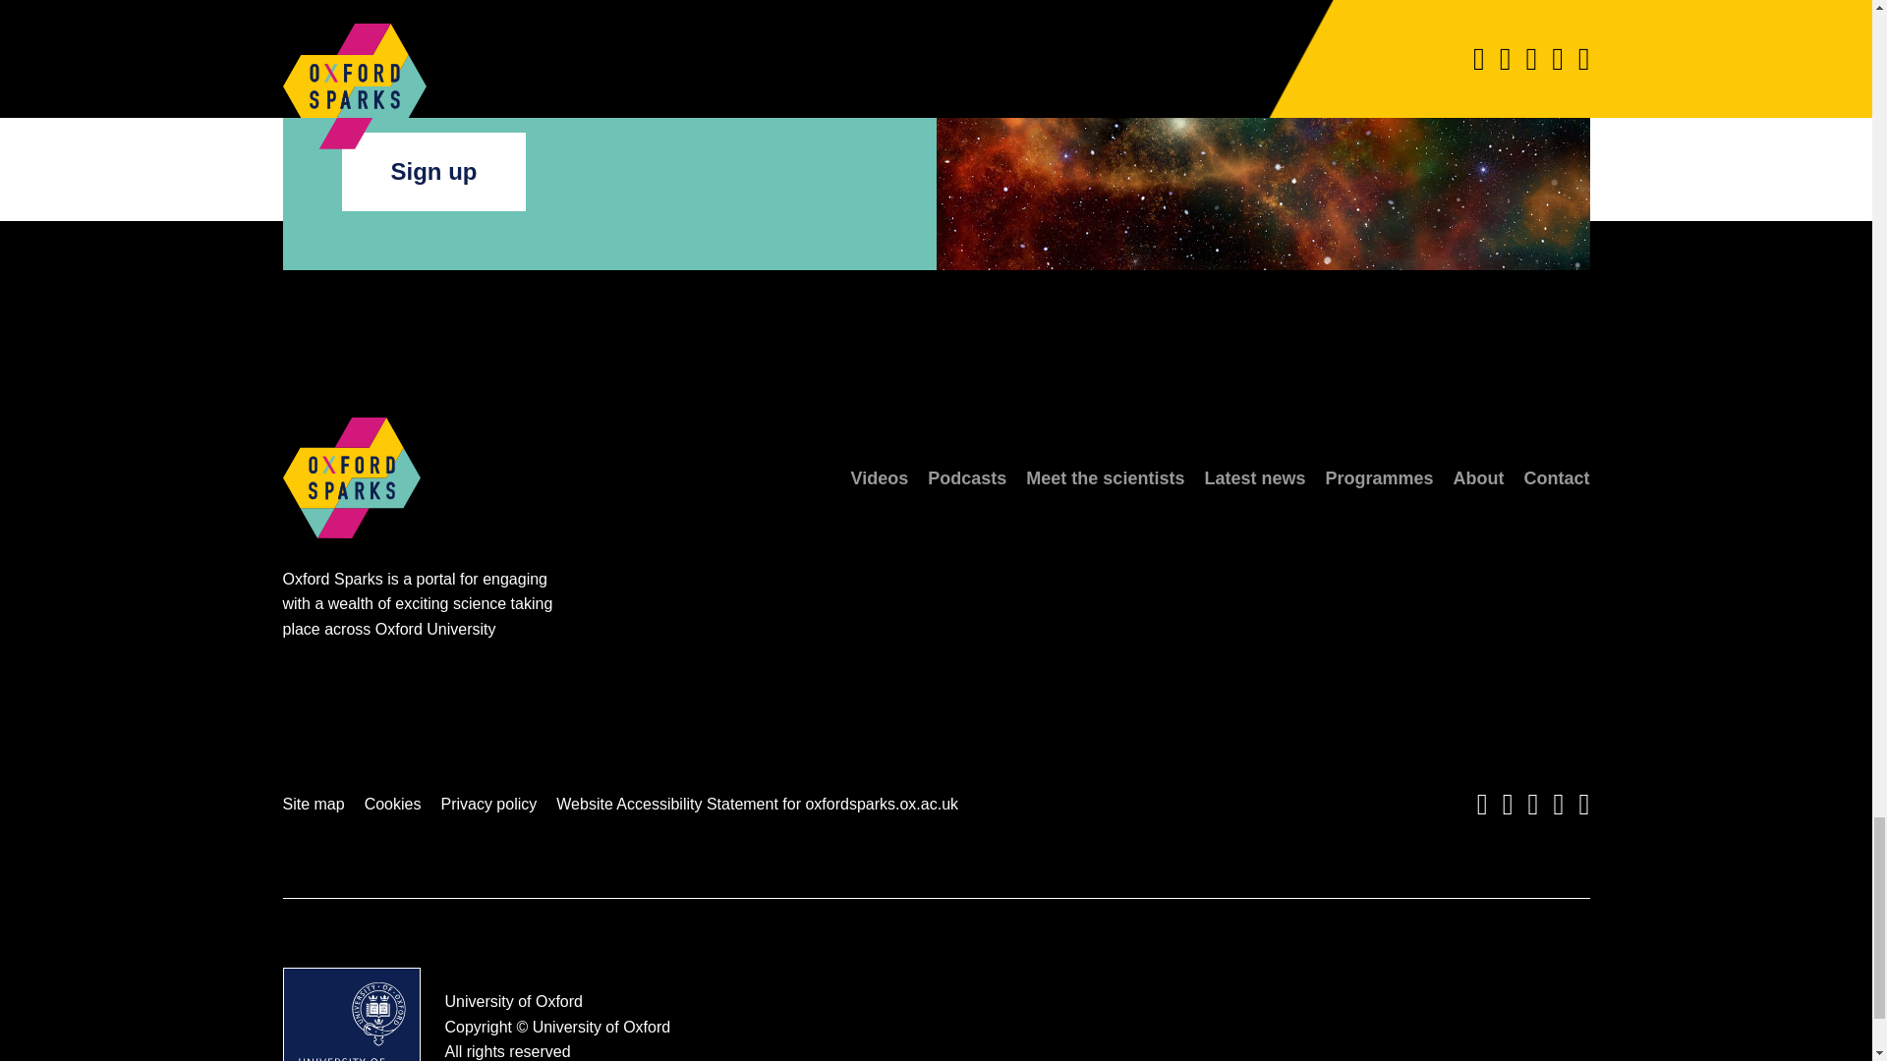  Describe the element at coordinates (433, 171) in the screenshot. I see `Sign up` at that location.